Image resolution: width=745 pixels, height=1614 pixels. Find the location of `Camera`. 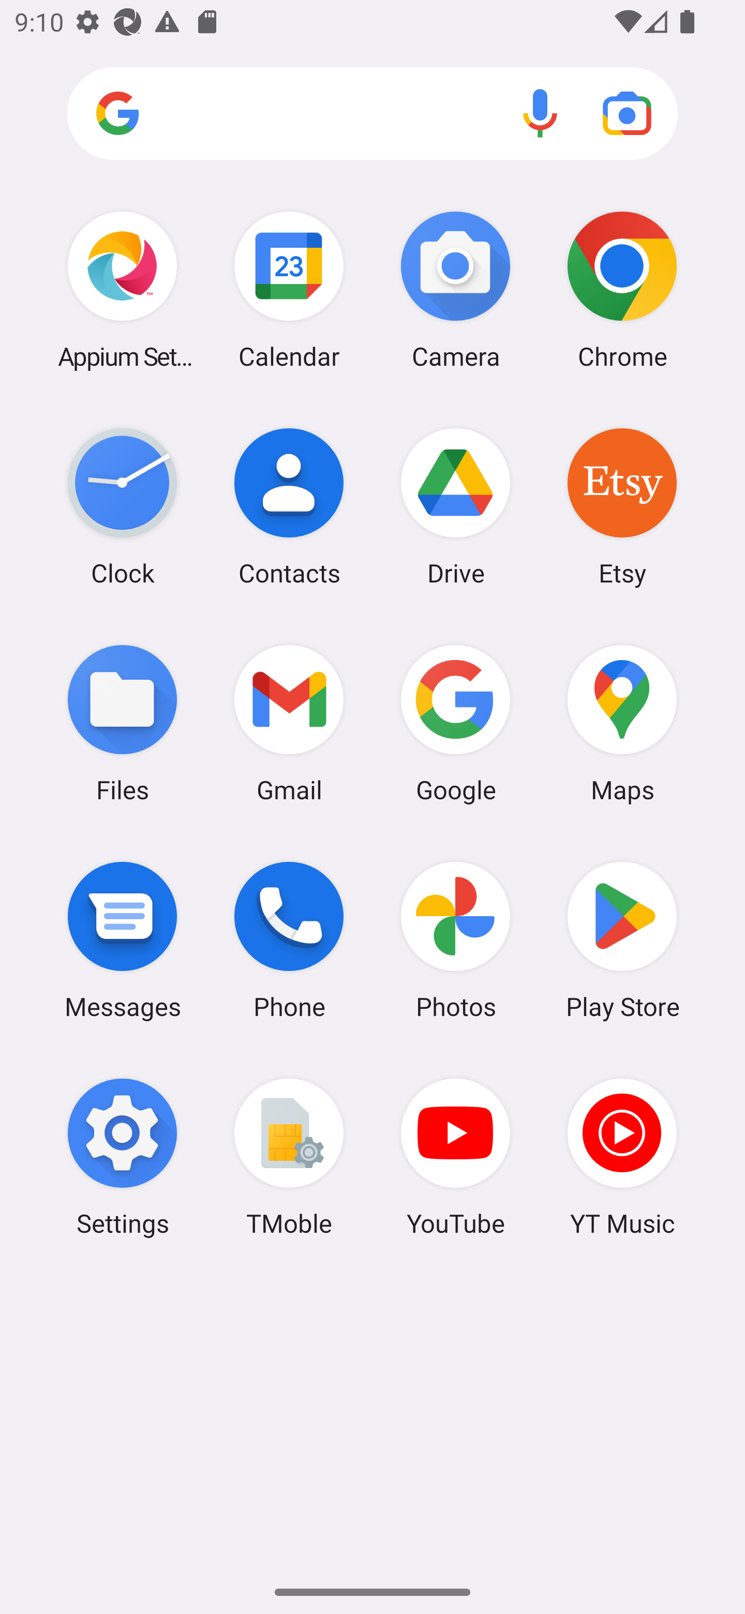

Camera is located at coordinates (456, 290).